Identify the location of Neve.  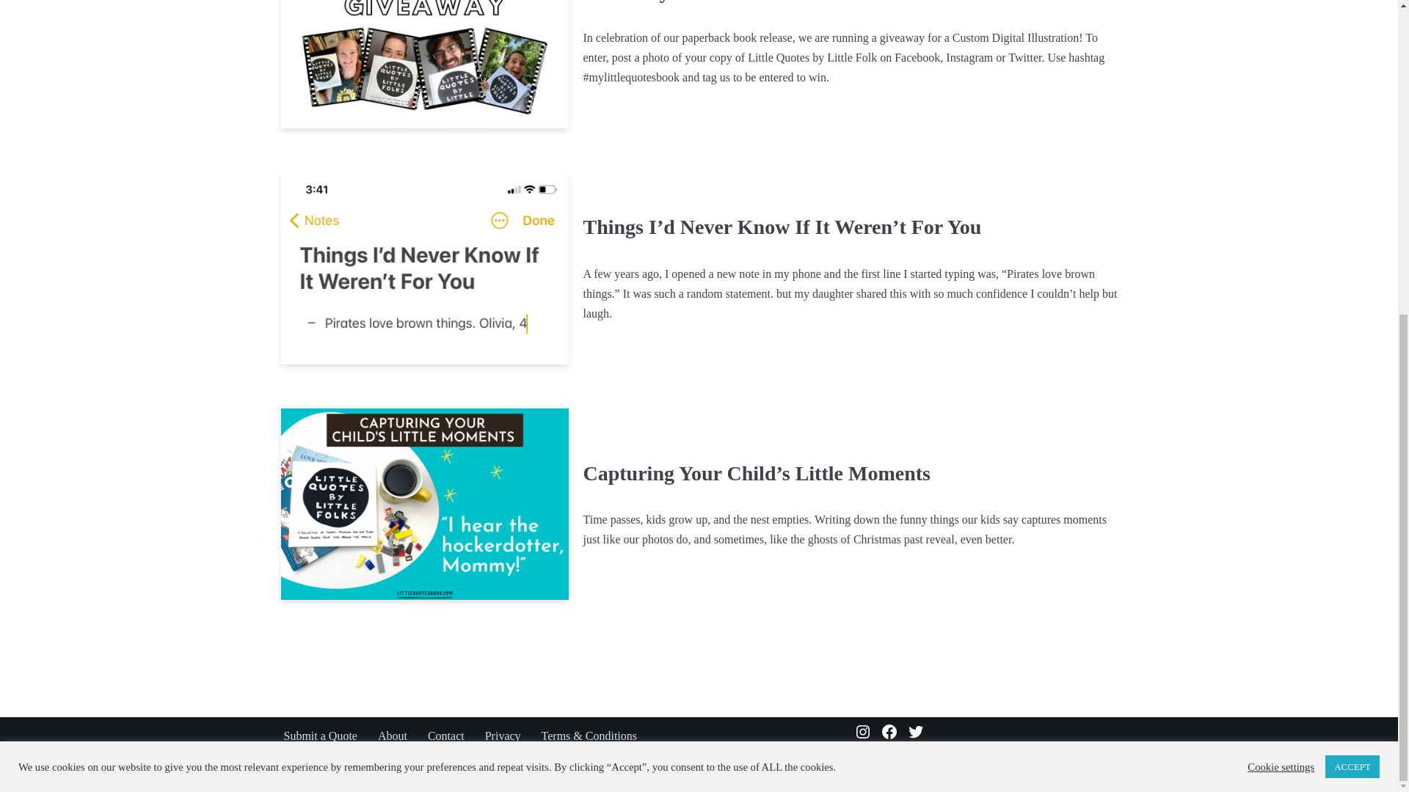
(293, 773).